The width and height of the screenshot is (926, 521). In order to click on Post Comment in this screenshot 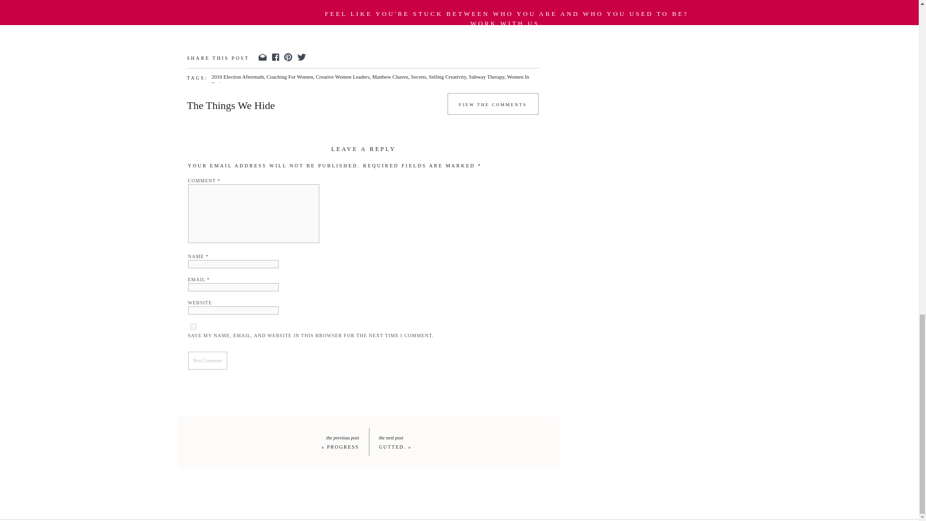, I will do `click(207, 360)`.